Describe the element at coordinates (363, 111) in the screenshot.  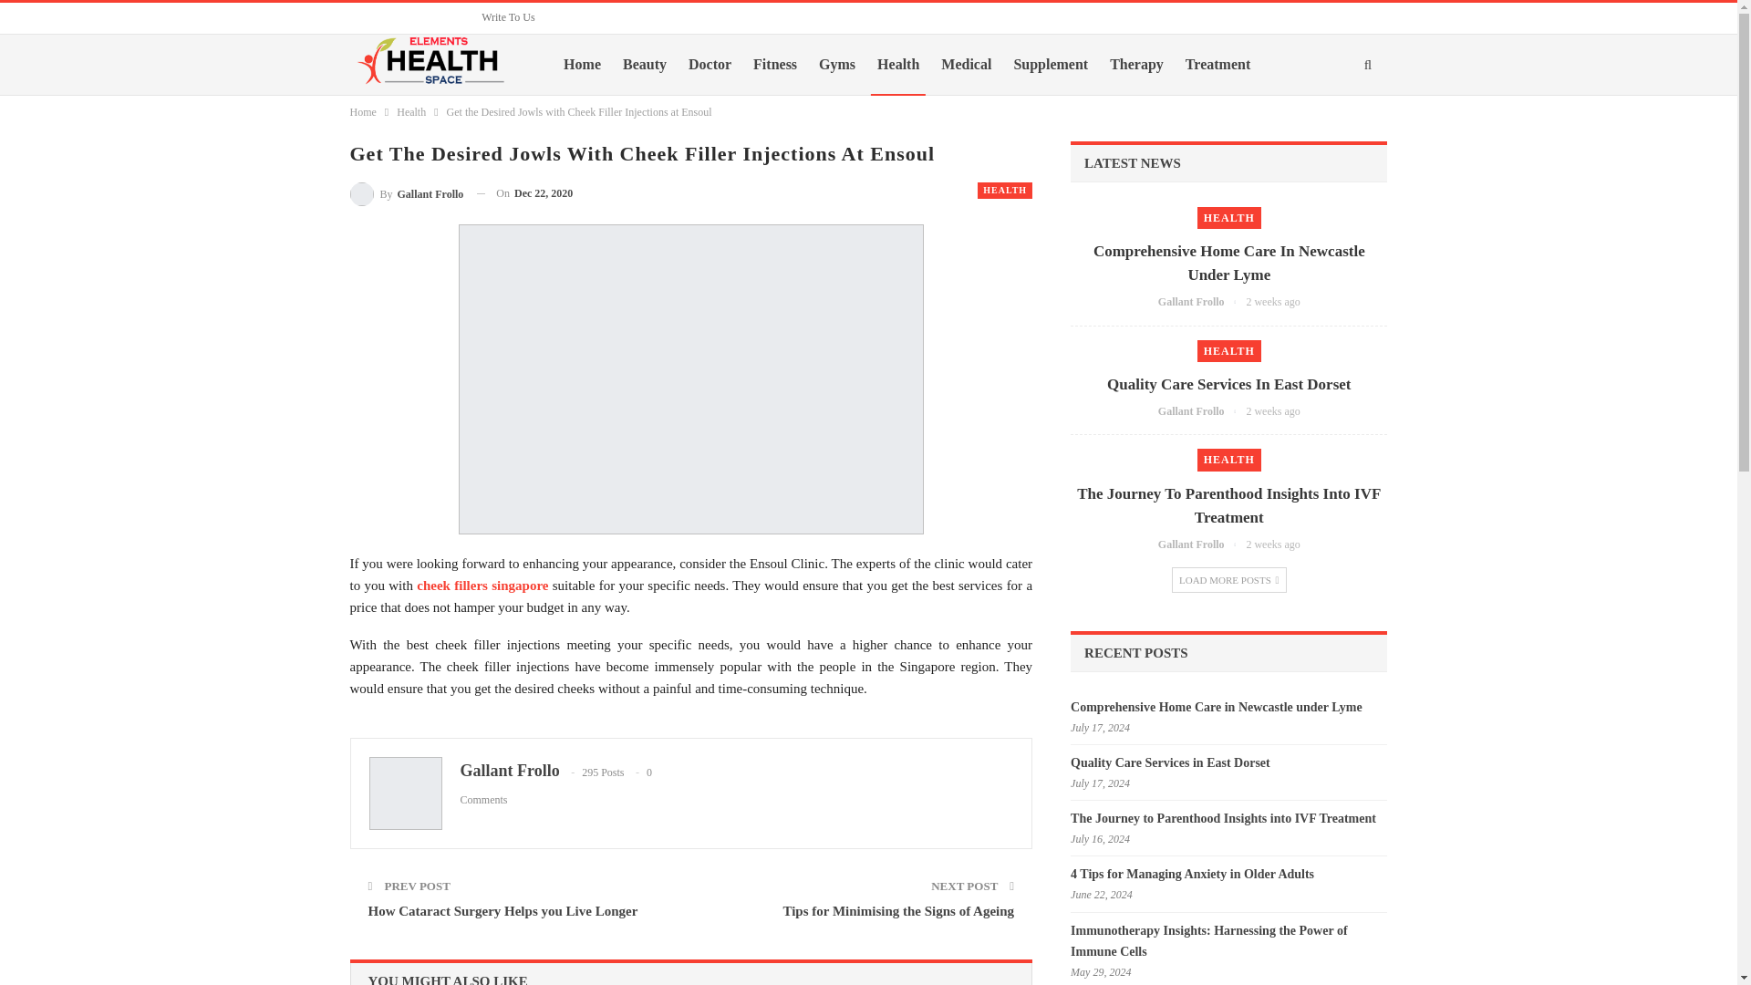
I see `Home` at that location.